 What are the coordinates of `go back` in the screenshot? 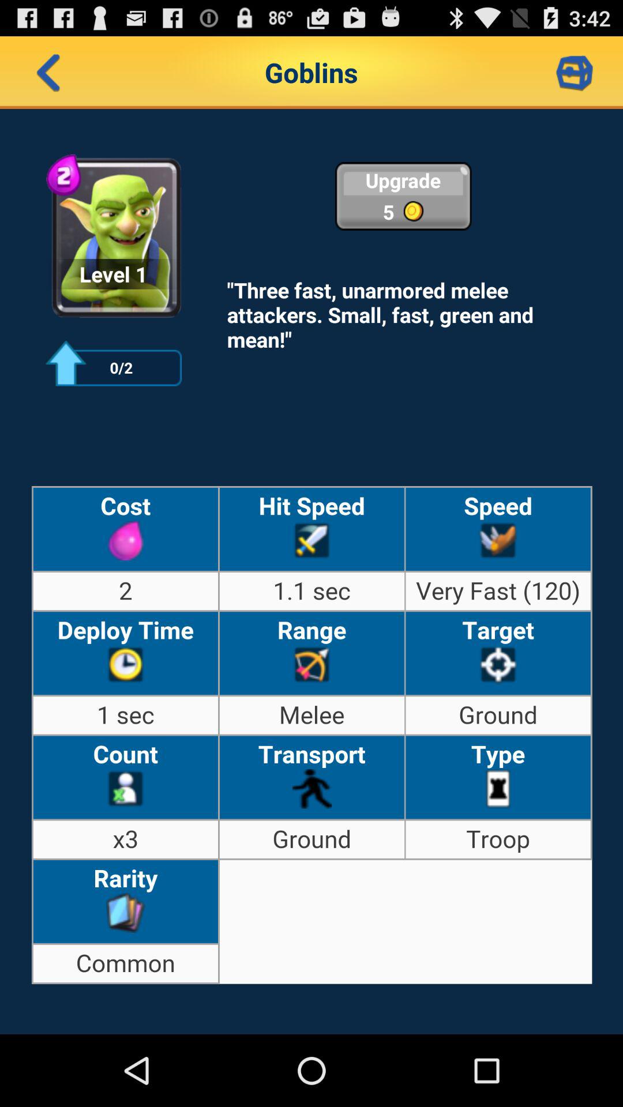 It's located at (48, 73).